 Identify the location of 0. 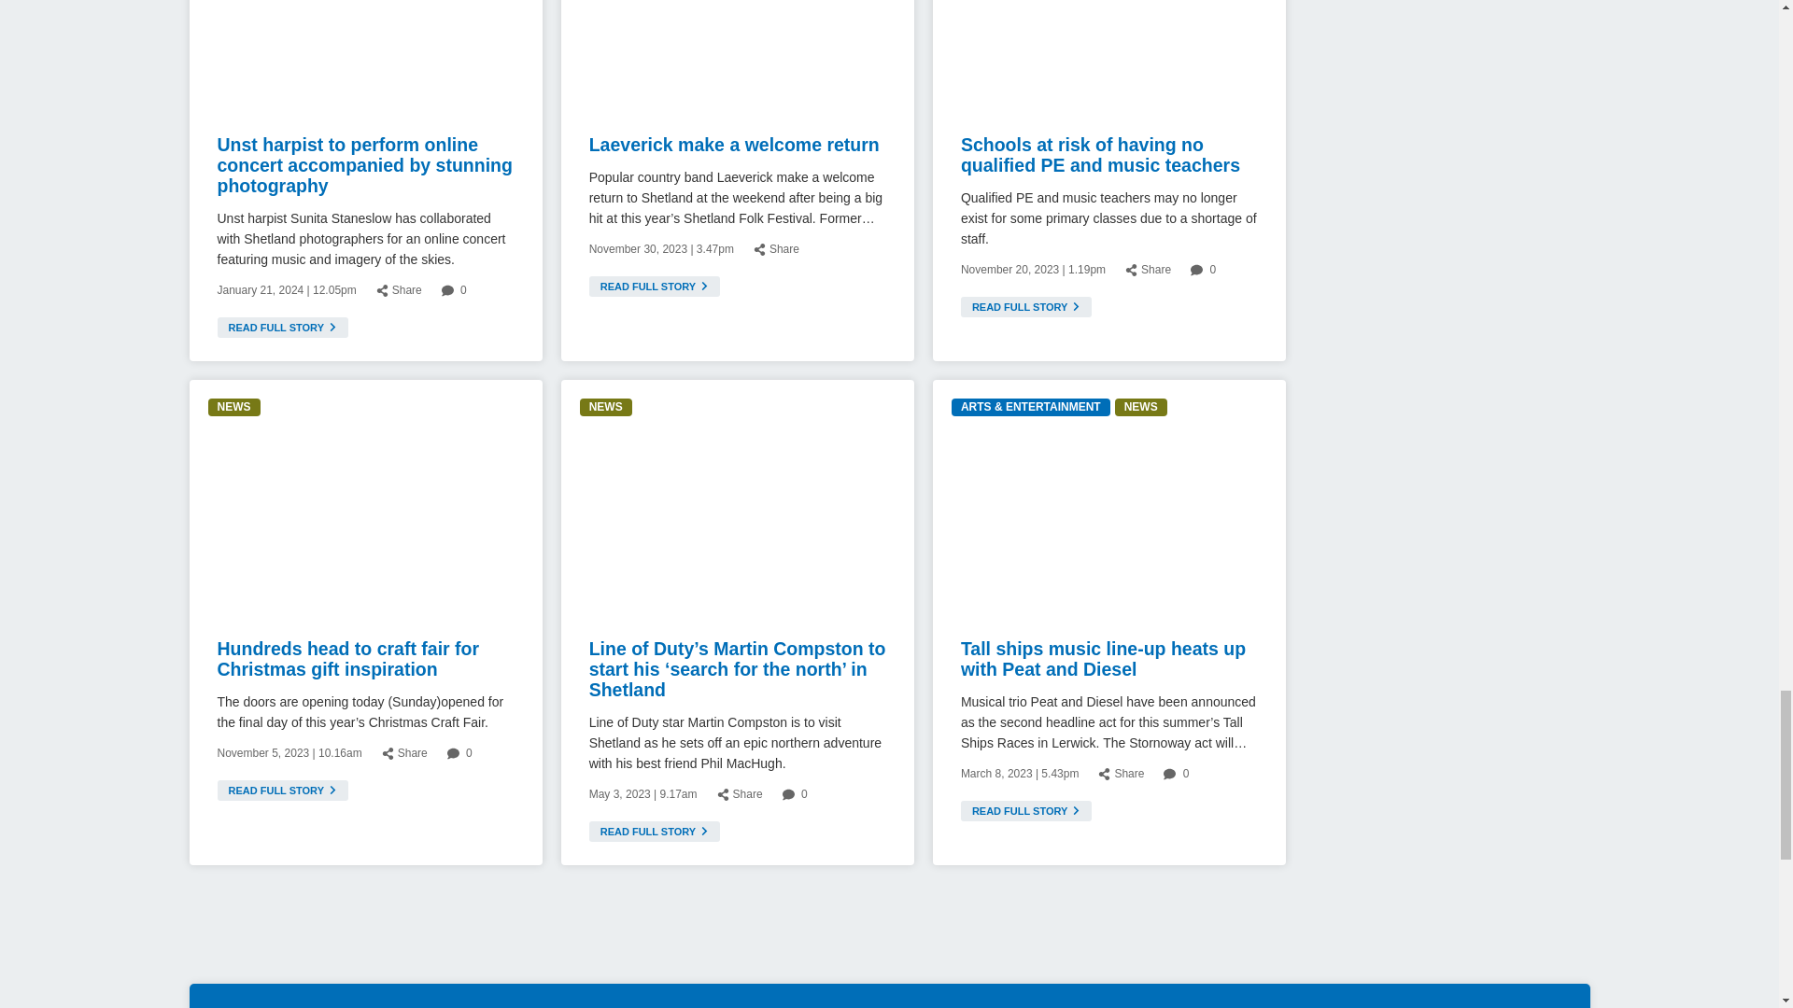
(454, 289).